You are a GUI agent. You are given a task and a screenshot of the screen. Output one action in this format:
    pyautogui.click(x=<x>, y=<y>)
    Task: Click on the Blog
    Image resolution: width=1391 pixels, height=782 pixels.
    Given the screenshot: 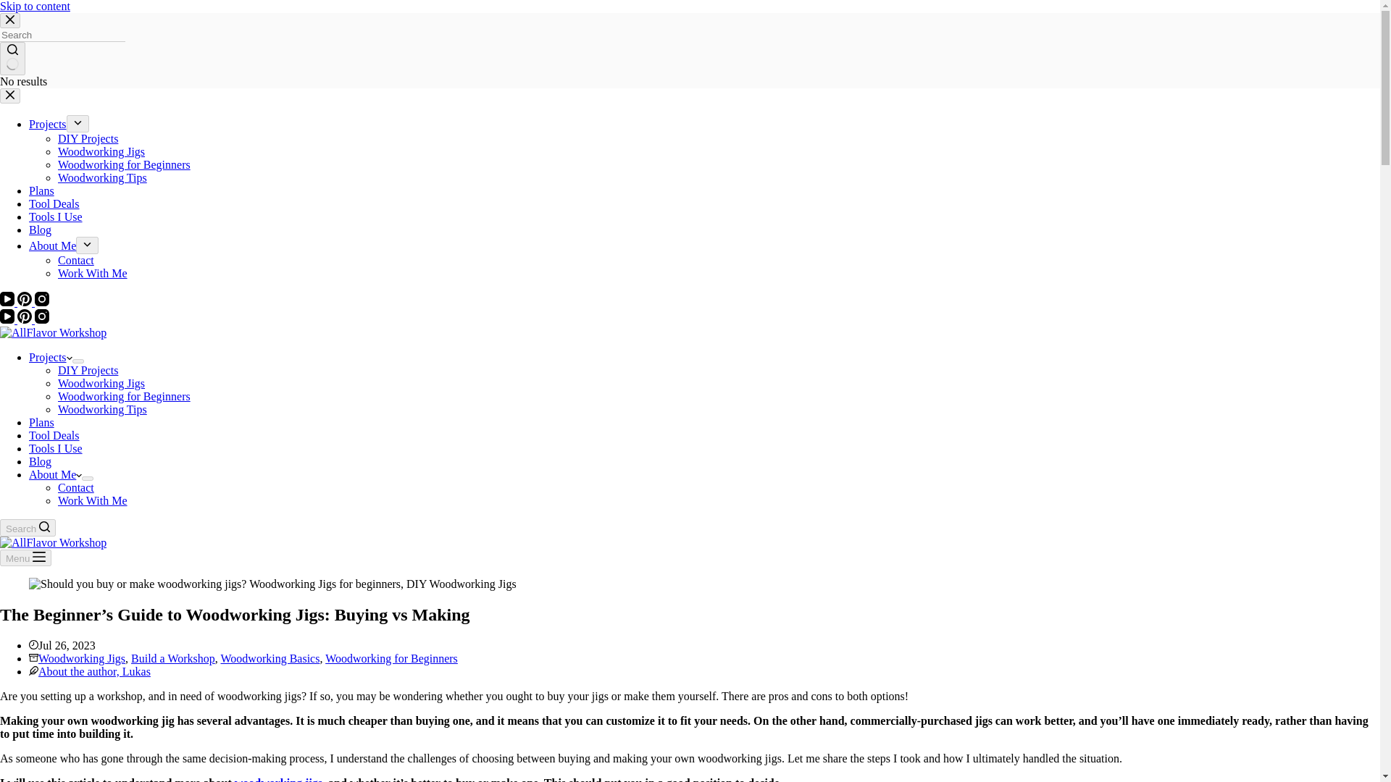 What is the action you would take?
    pyautogui.click(x=41, y=461)
    